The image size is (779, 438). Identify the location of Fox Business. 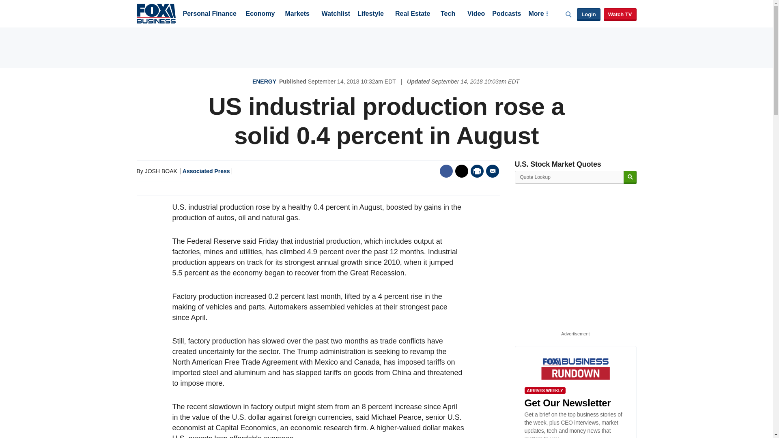
(156, 13).